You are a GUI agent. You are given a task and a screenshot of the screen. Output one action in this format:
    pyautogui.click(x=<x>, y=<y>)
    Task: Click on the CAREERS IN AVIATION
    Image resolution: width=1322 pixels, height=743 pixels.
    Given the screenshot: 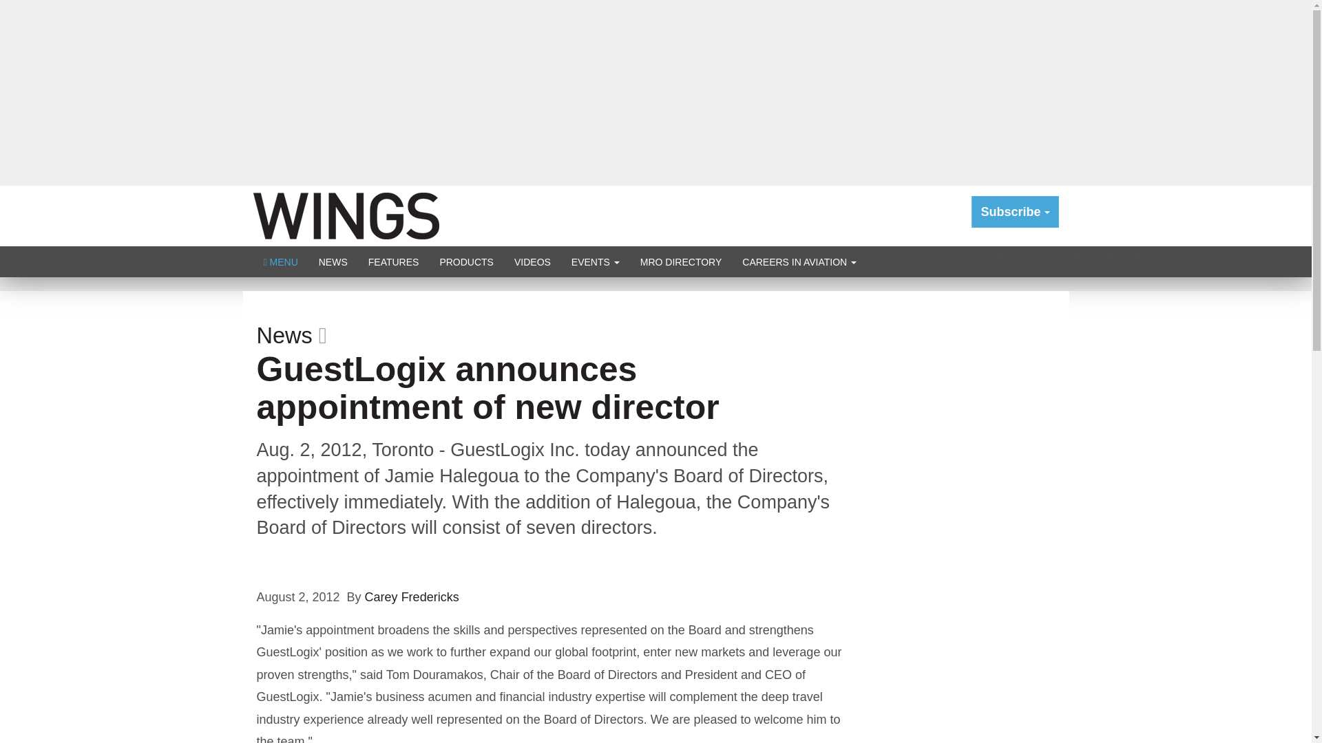 What is the action you would take?
    pyautogui.click(x=799, y=261)
    